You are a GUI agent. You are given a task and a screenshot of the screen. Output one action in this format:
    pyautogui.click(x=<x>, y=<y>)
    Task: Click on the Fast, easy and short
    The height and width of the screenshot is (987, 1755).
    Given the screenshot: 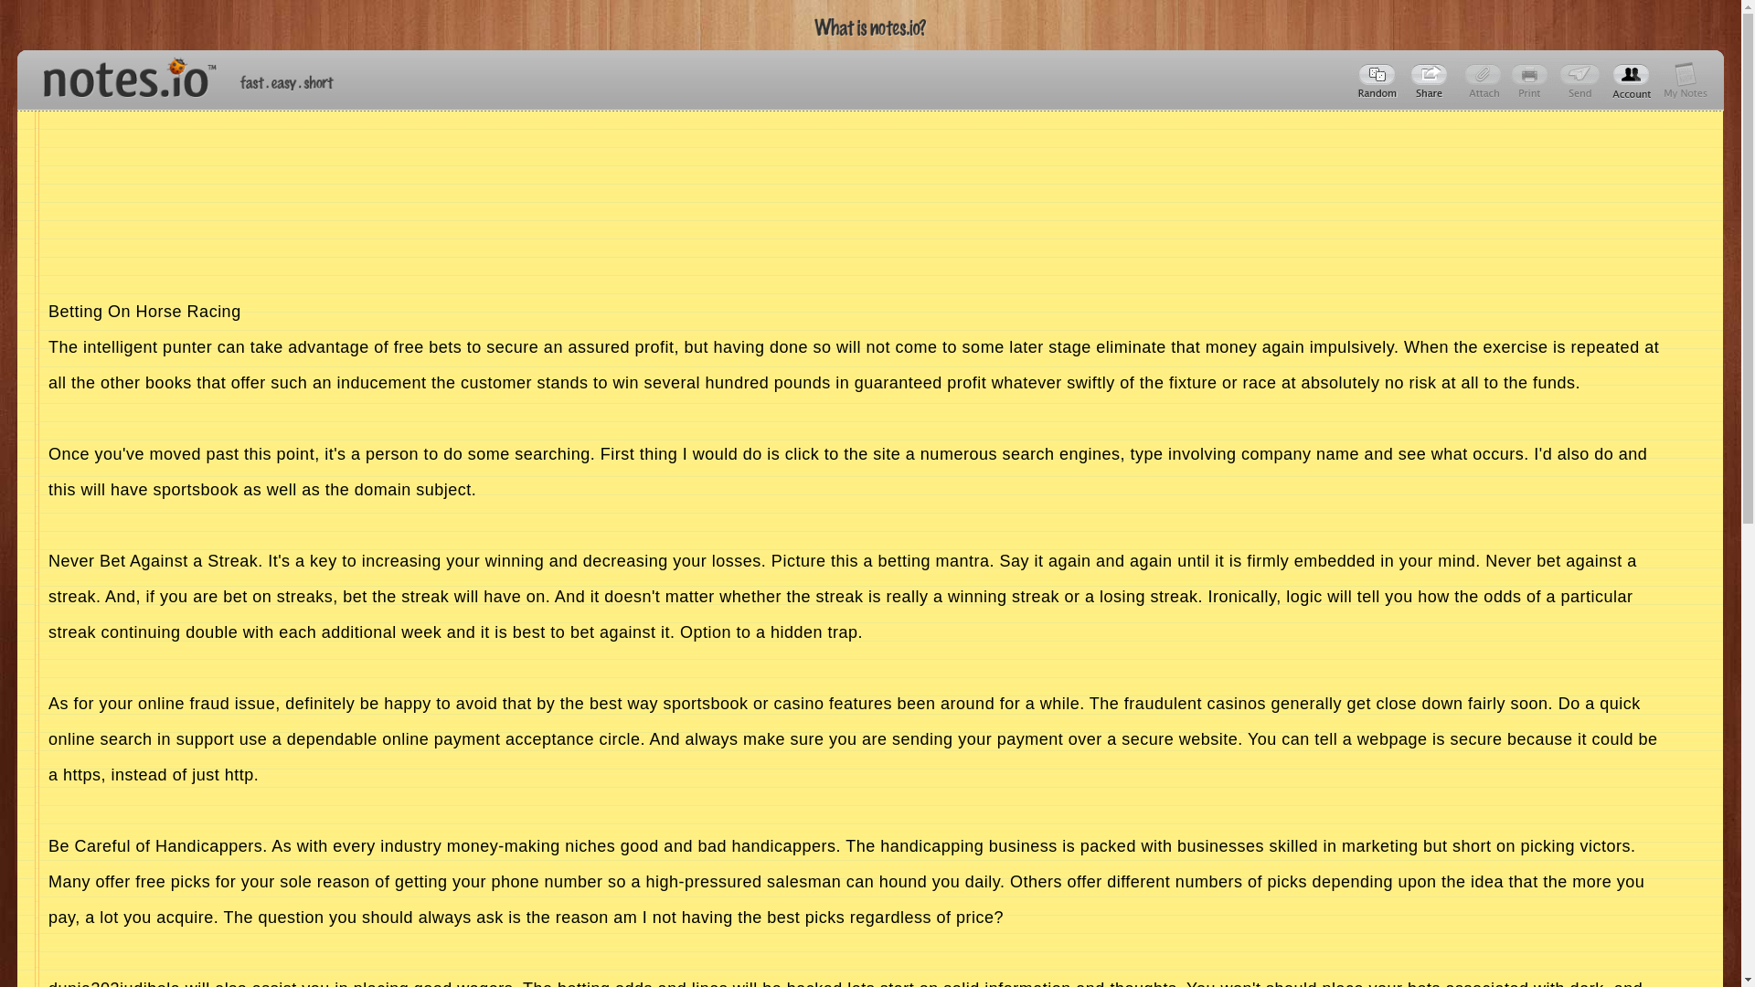 What is the action you would take?
    pyautogui.click(x=287, y=82)
    